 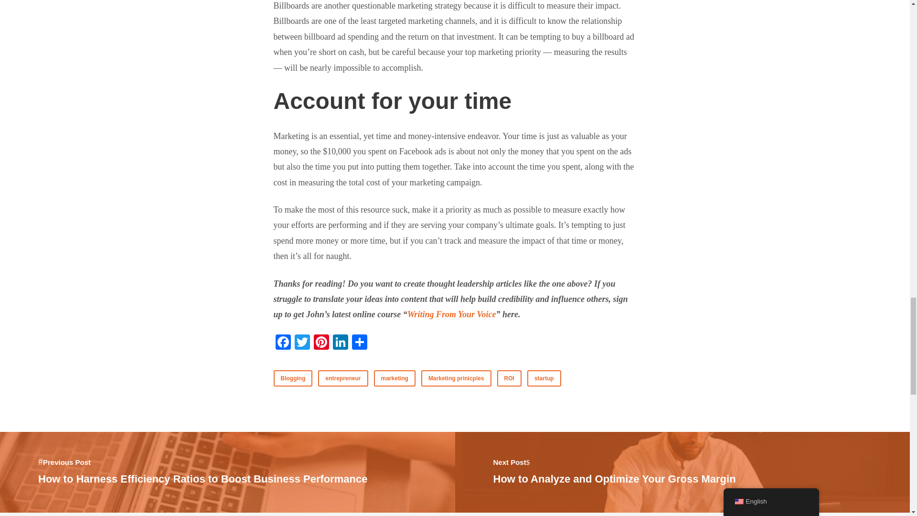 What do you see at coordinates (451, 314) in the screenshot?
I see `Facebook` at bounding box center [451, 314].